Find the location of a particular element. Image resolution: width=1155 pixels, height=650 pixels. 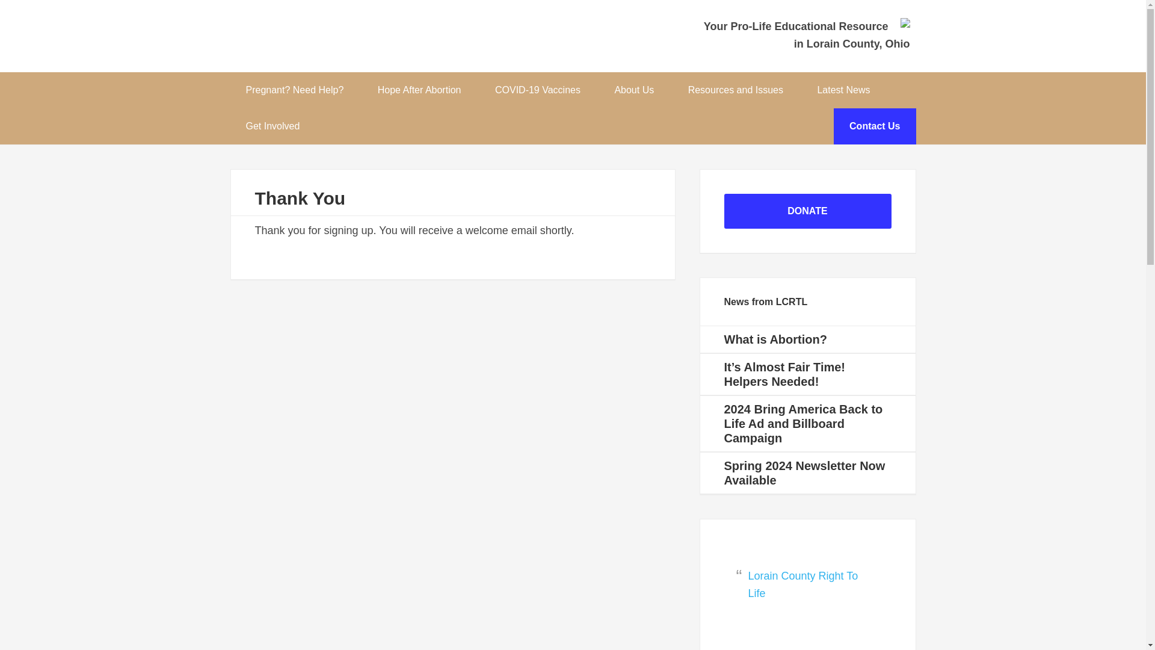

Lorain County Right To Life is located at coordinates (803, 584).